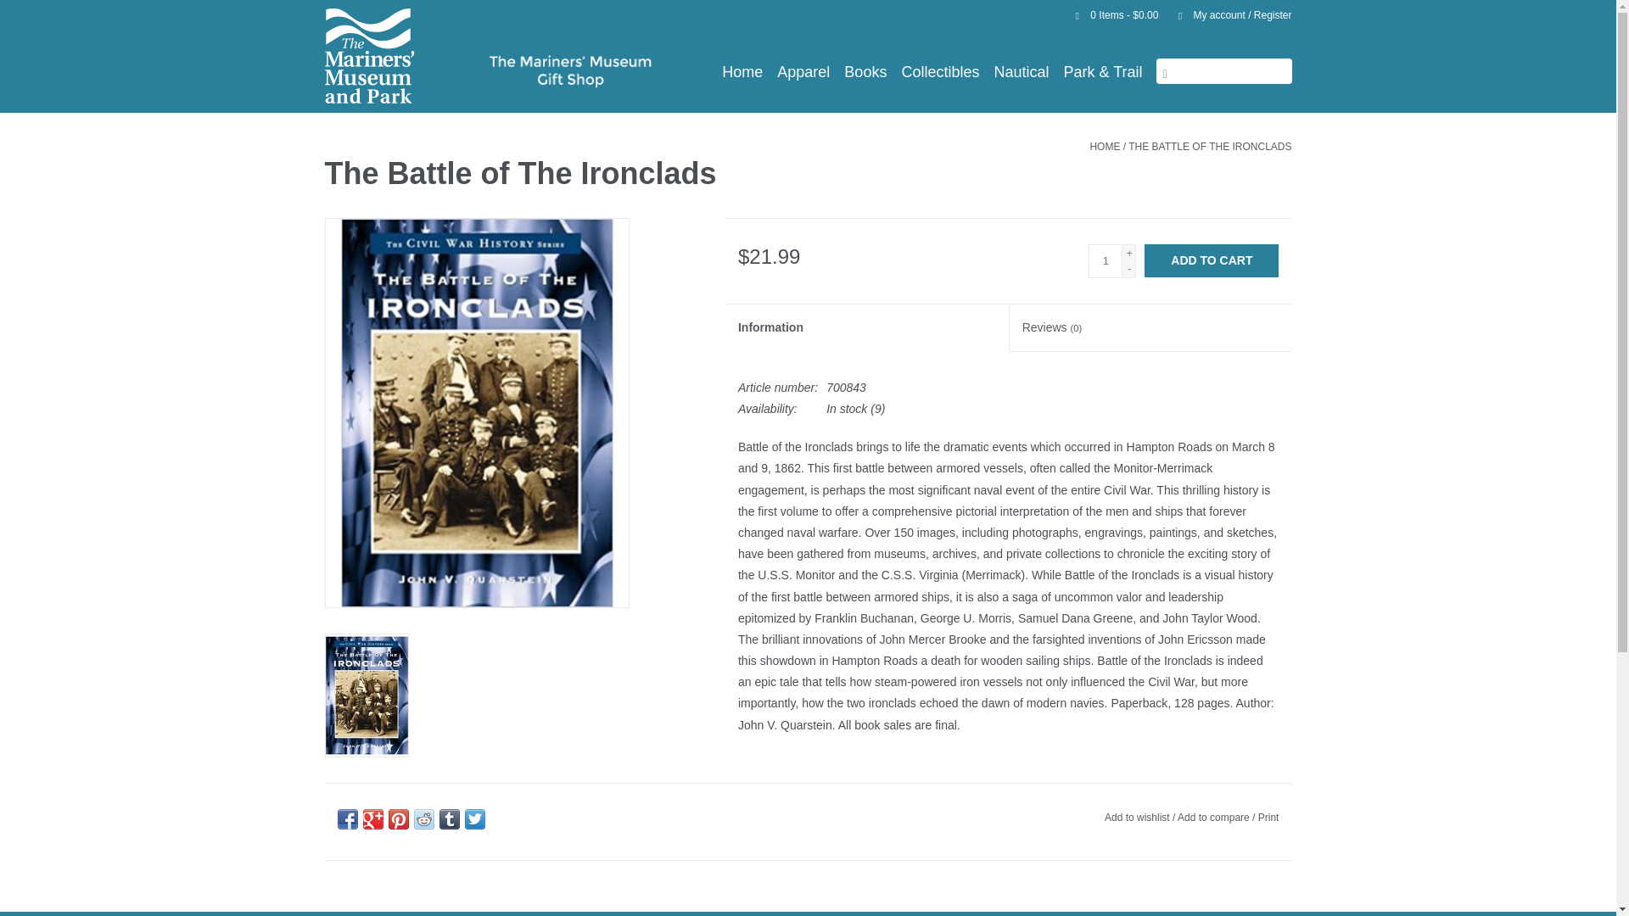 This screenshot has width=1629, height=916. What do you see at coordinates (431, 71) in the screenshot?
I see `The Museum's Gift Shop is now ONLINE!` at bounding box center [431, 71].